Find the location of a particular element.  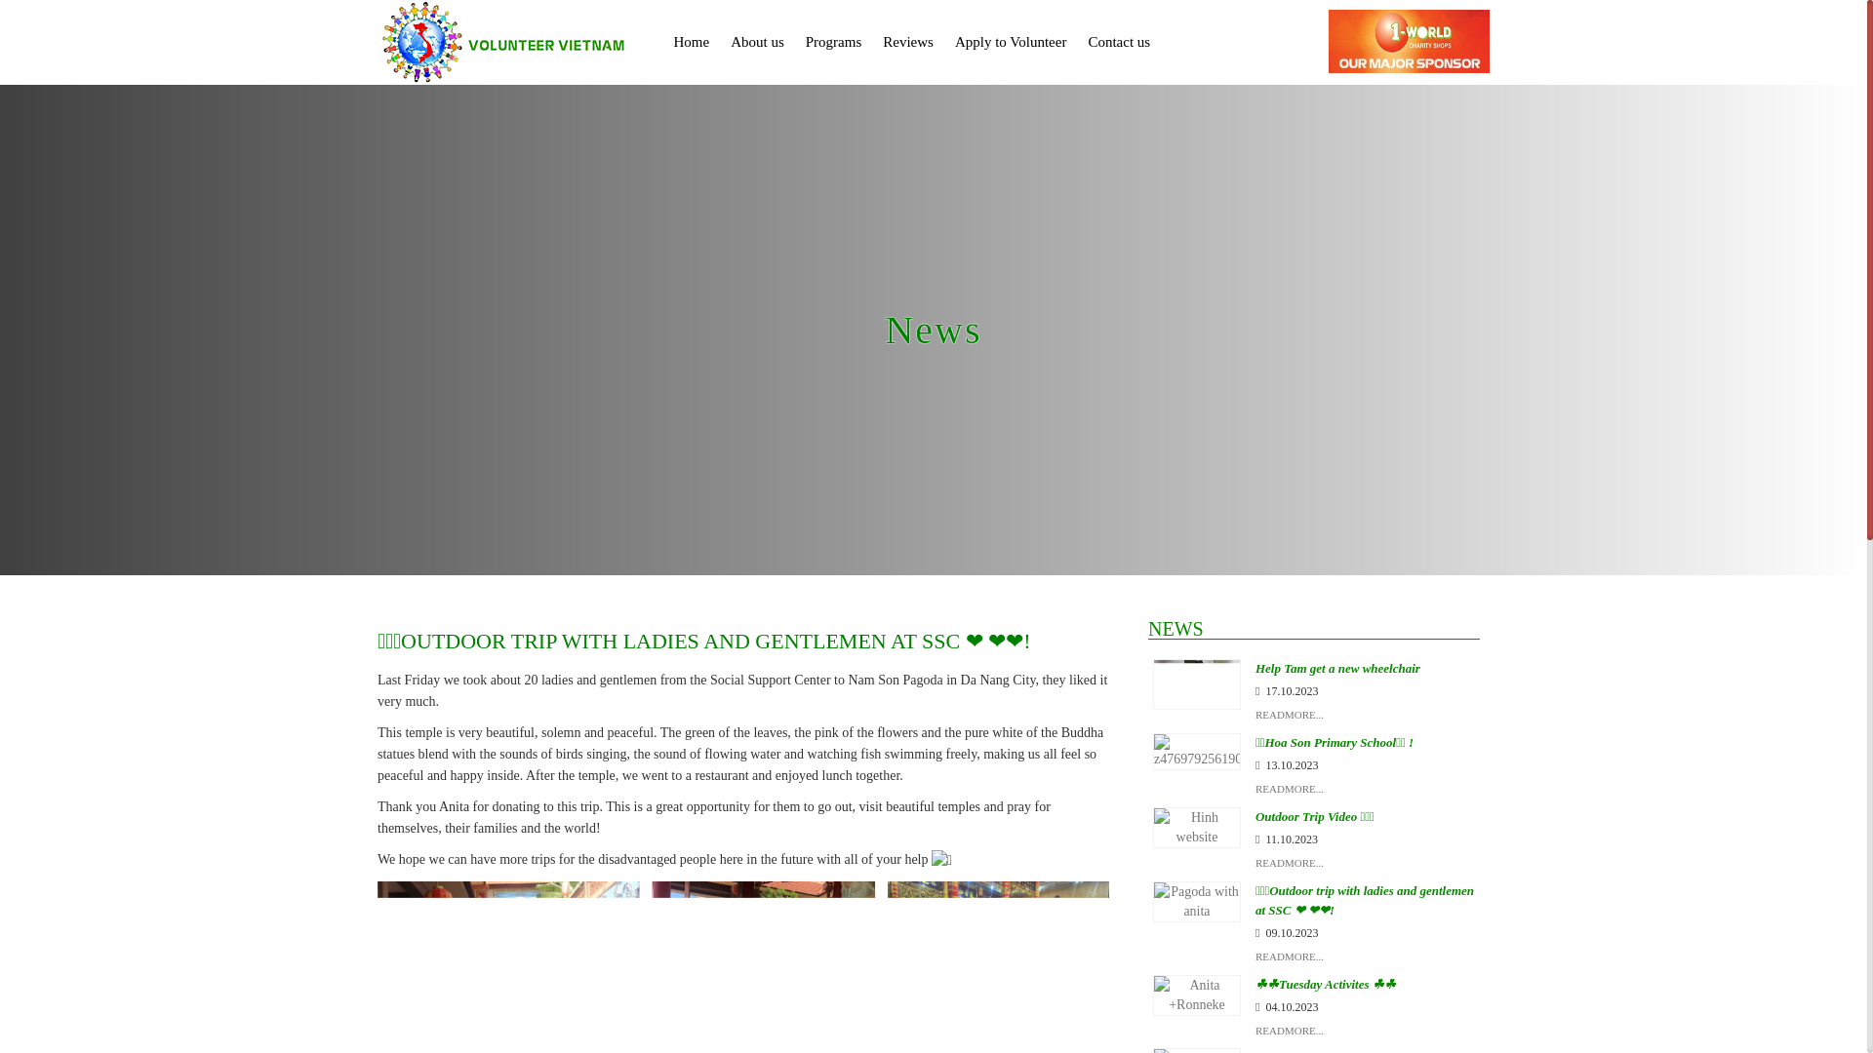

READMORE... is located at coordinates (1290, 795).